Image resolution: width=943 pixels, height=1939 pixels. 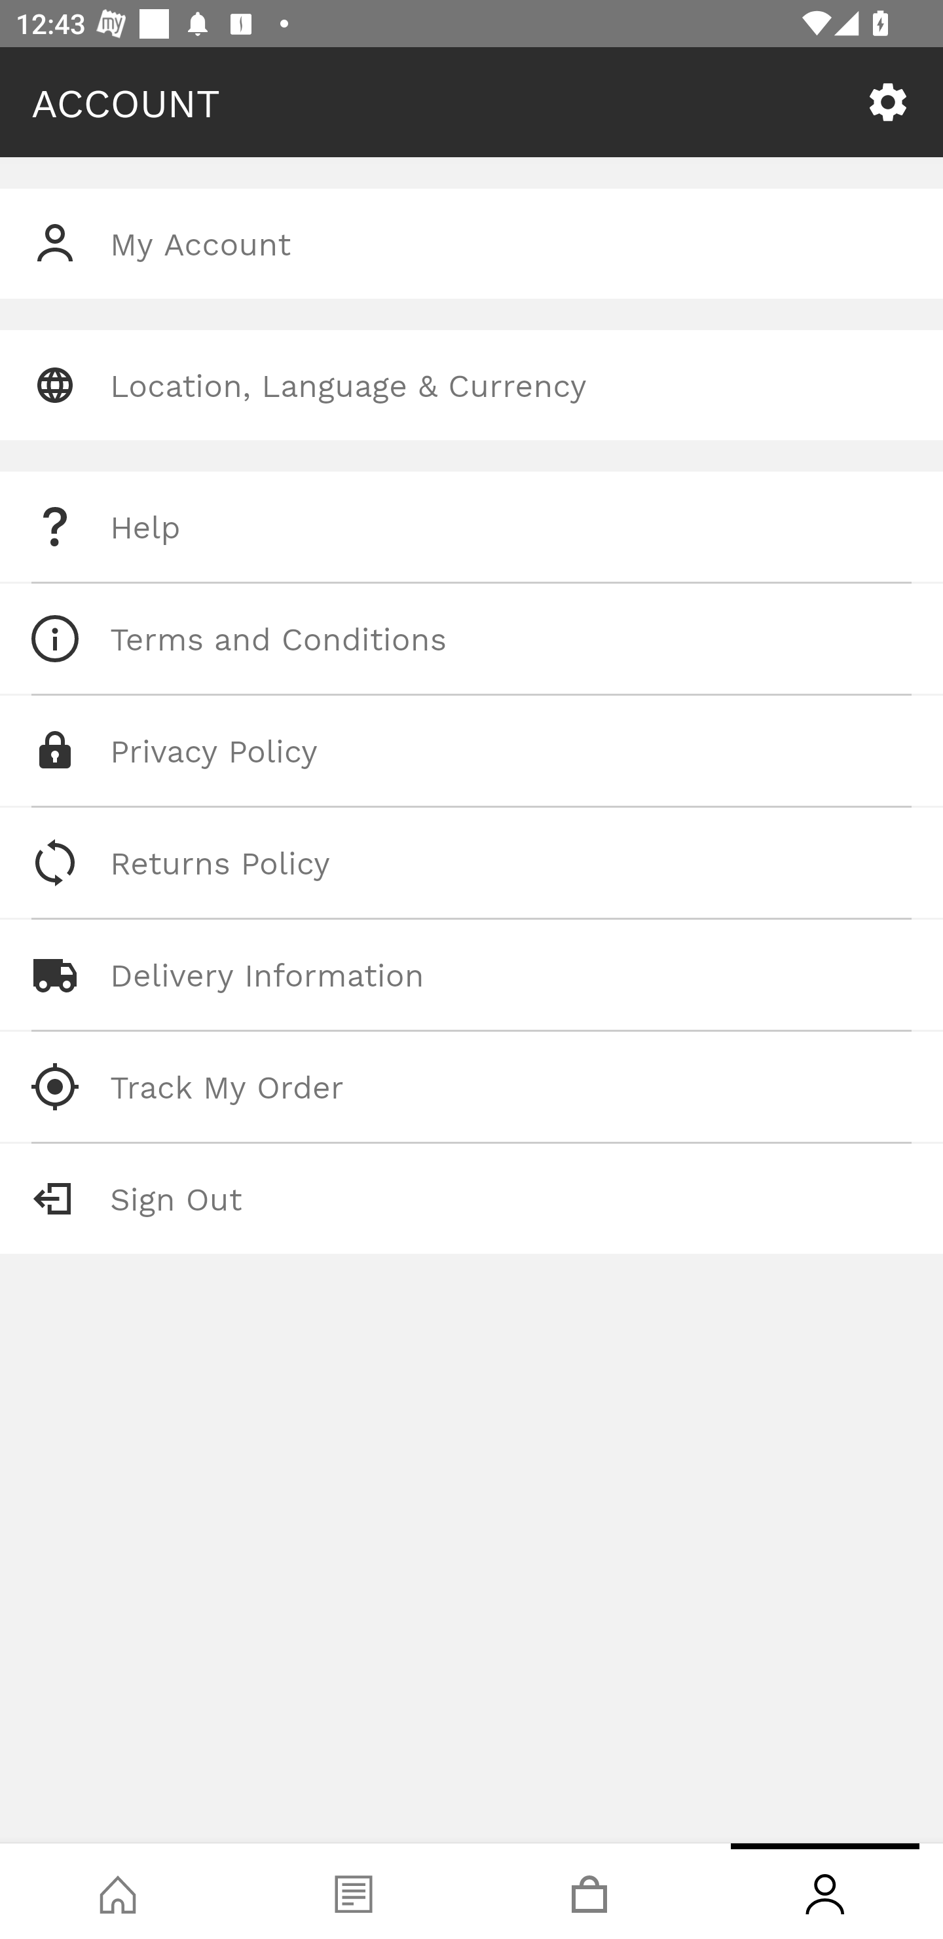 I want to click on My Account, so click(x=471, y=243).